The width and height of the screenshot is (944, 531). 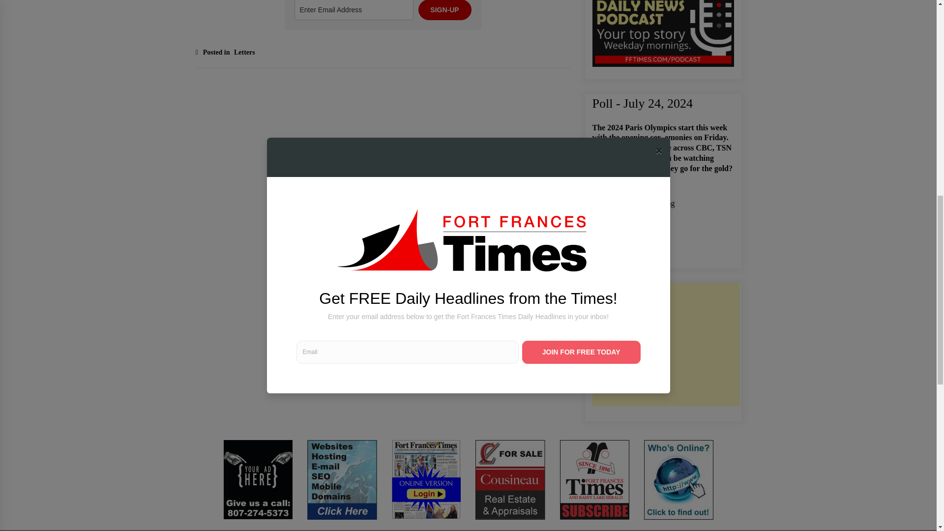 I want to click on I have more to say, so click(x=597, y=215).